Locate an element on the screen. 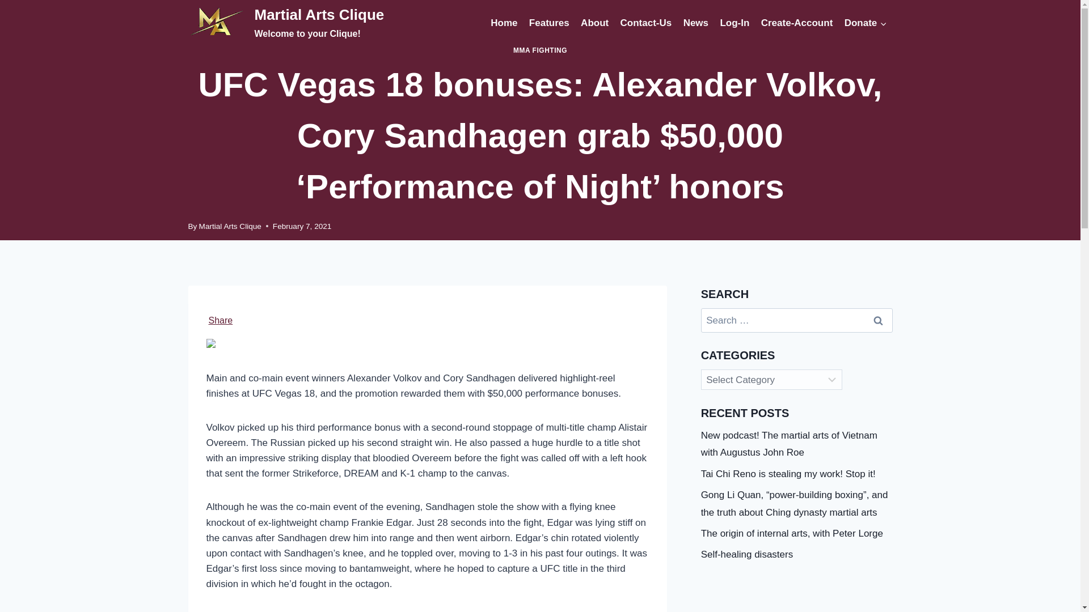 The width and height of the screenshot is (1089, 612). MMA FIGHTING is located at coordinates (230, 227).